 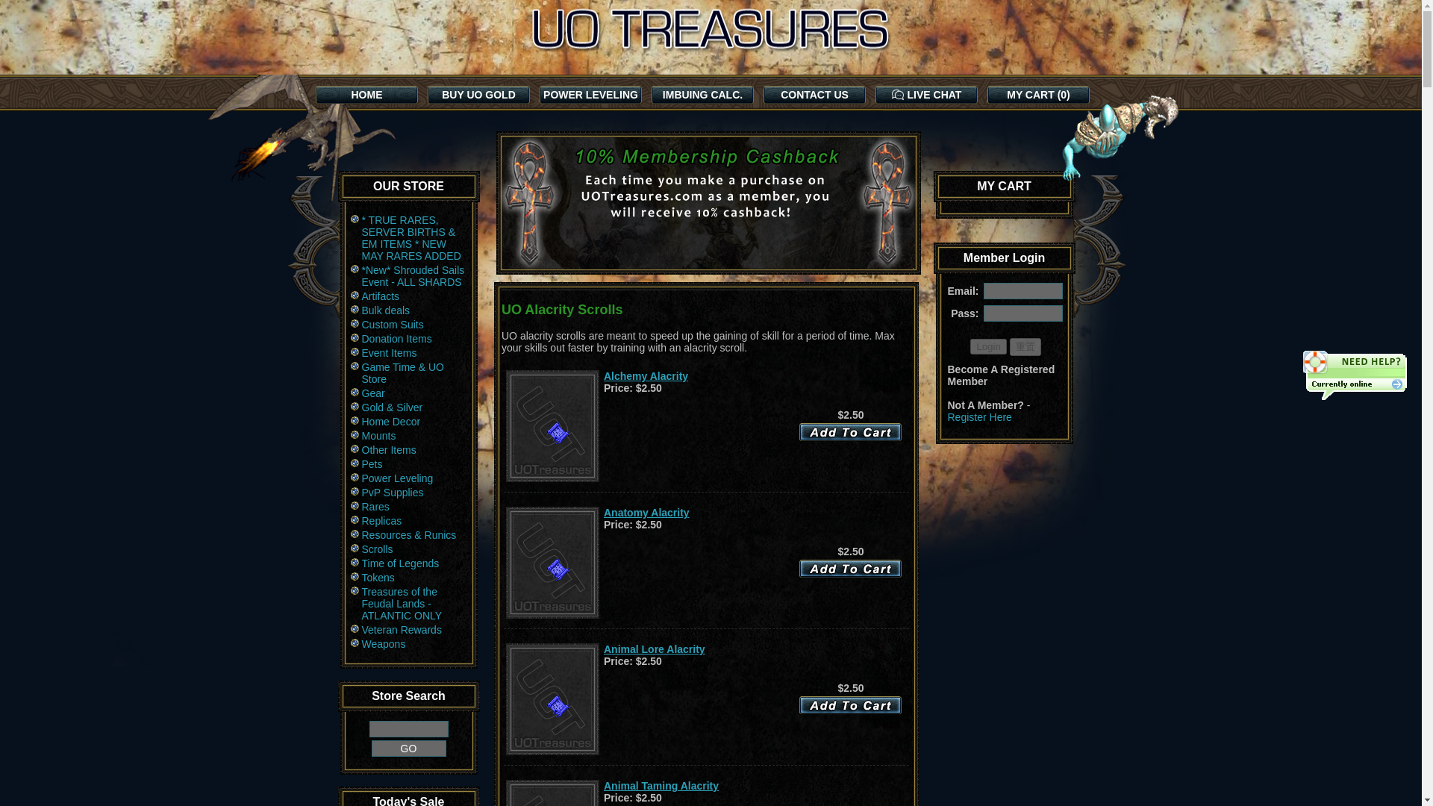 I want to click on Tokens, so click(x=410, y=578).